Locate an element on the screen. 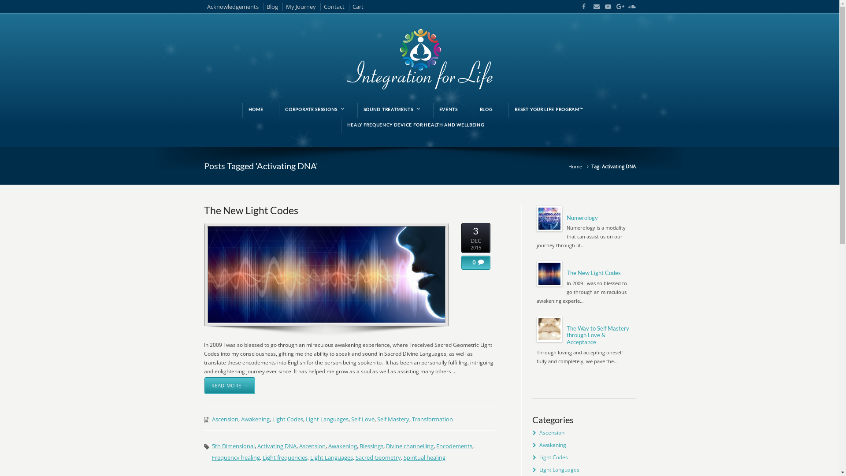  Acknowledgements is located at coordinates (235, 7).